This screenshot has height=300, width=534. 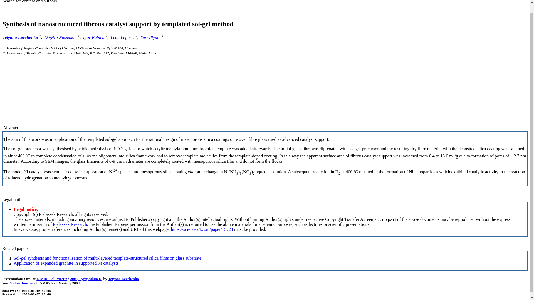 What do you see at coordinates (61, 37) in the screenshot?
I see `Dmytro Nasiedkin` at bounding box center [61, 37].